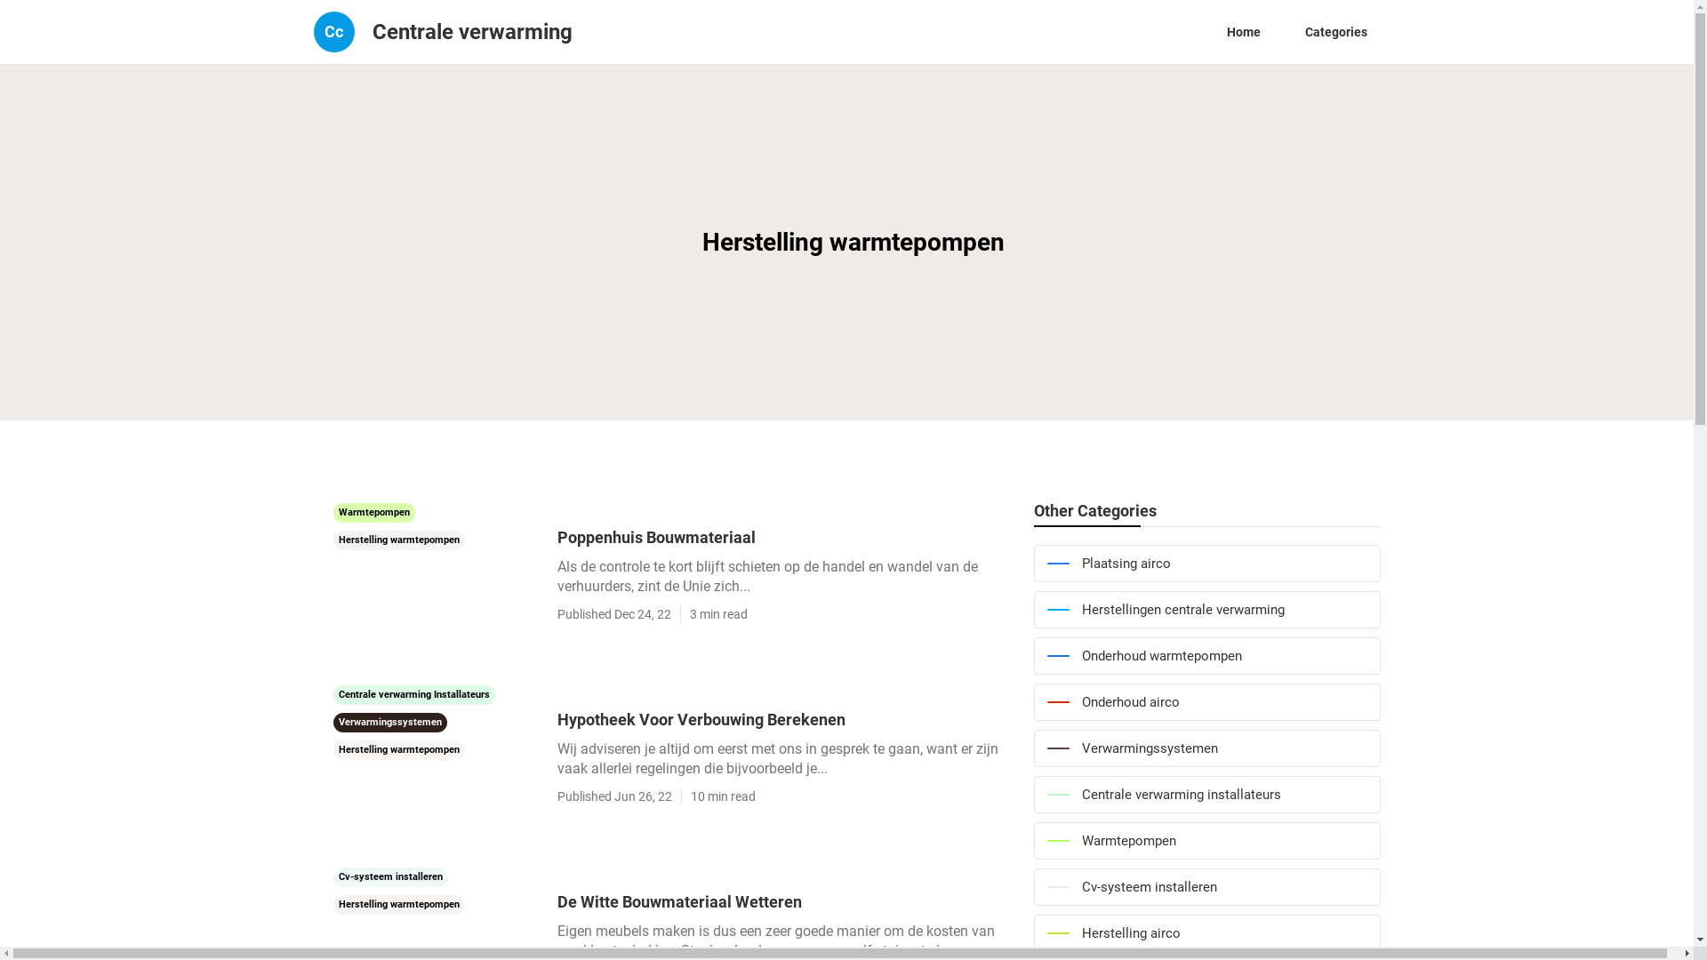 The image size is (1707, 960). What do you see at coordinates (413, 693) in the screenshot?
I see `Centrale verwarming Installateurs` at bounding box center [413, 693].